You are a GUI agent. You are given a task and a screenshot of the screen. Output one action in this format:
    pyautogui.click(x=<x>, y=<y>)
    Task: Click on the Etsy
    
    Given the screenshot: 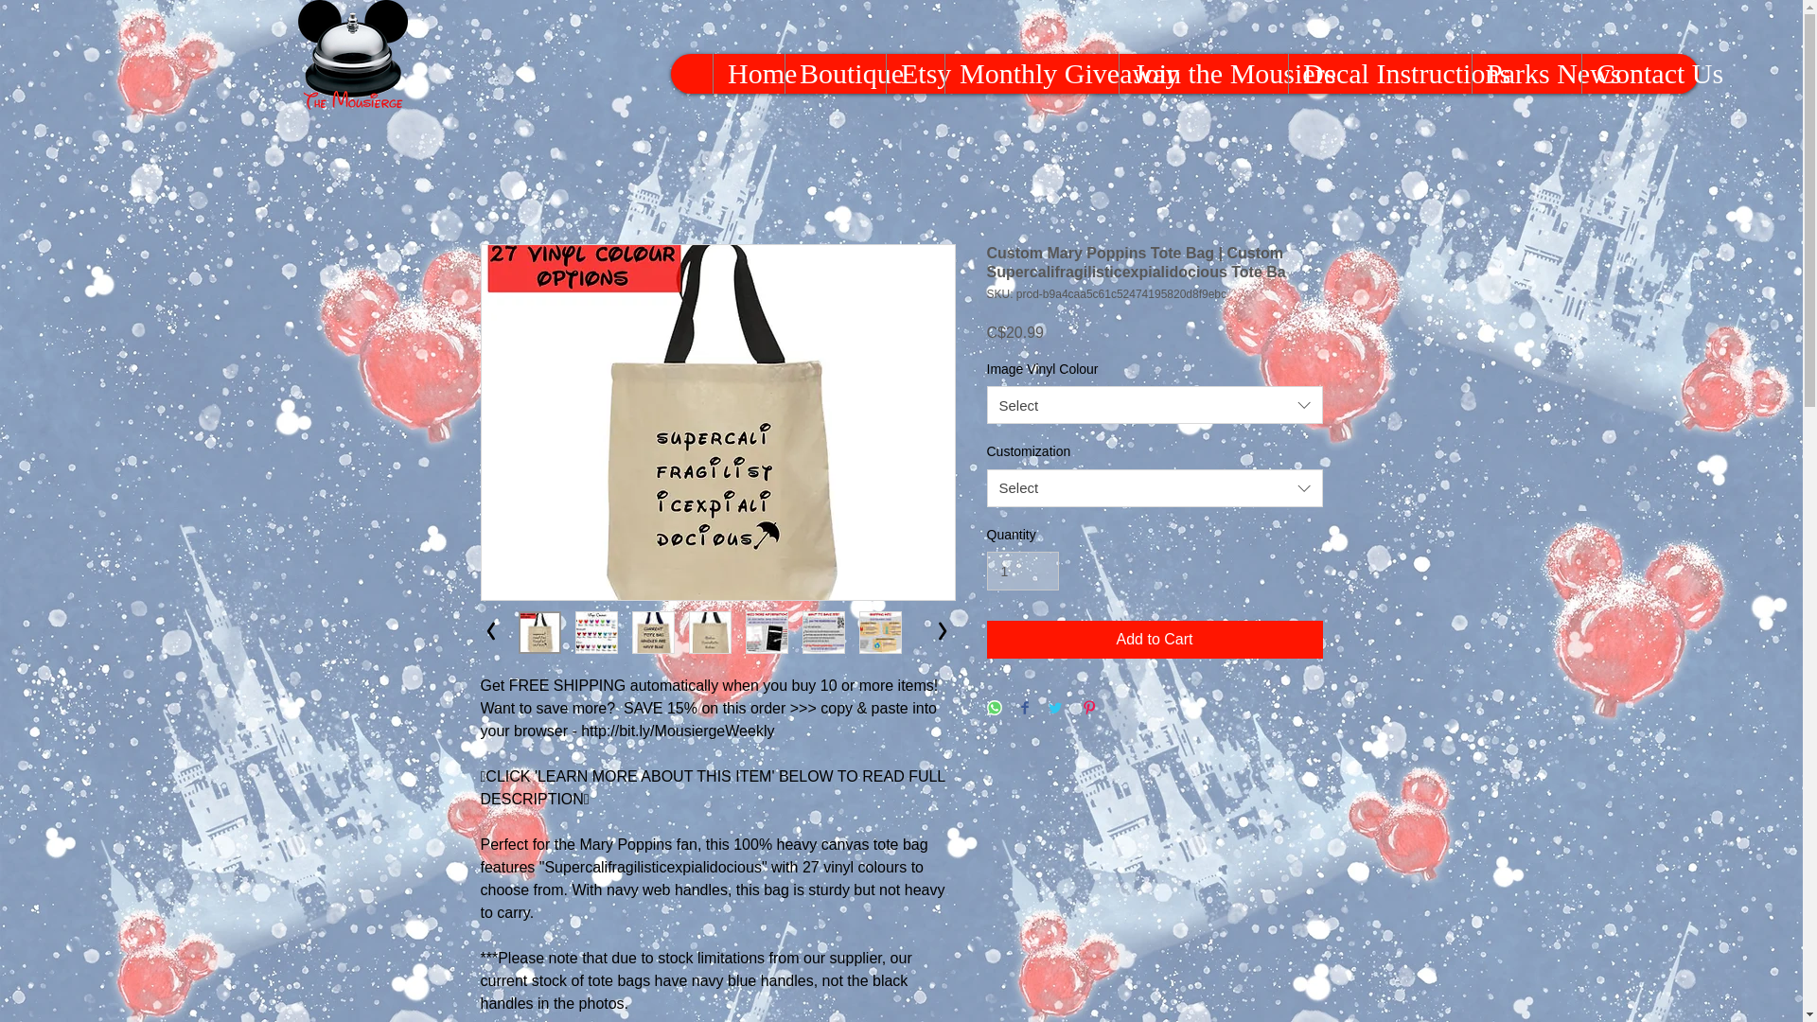 What is the action you would take?
    pyautogui.click(x=915, y=74)
    